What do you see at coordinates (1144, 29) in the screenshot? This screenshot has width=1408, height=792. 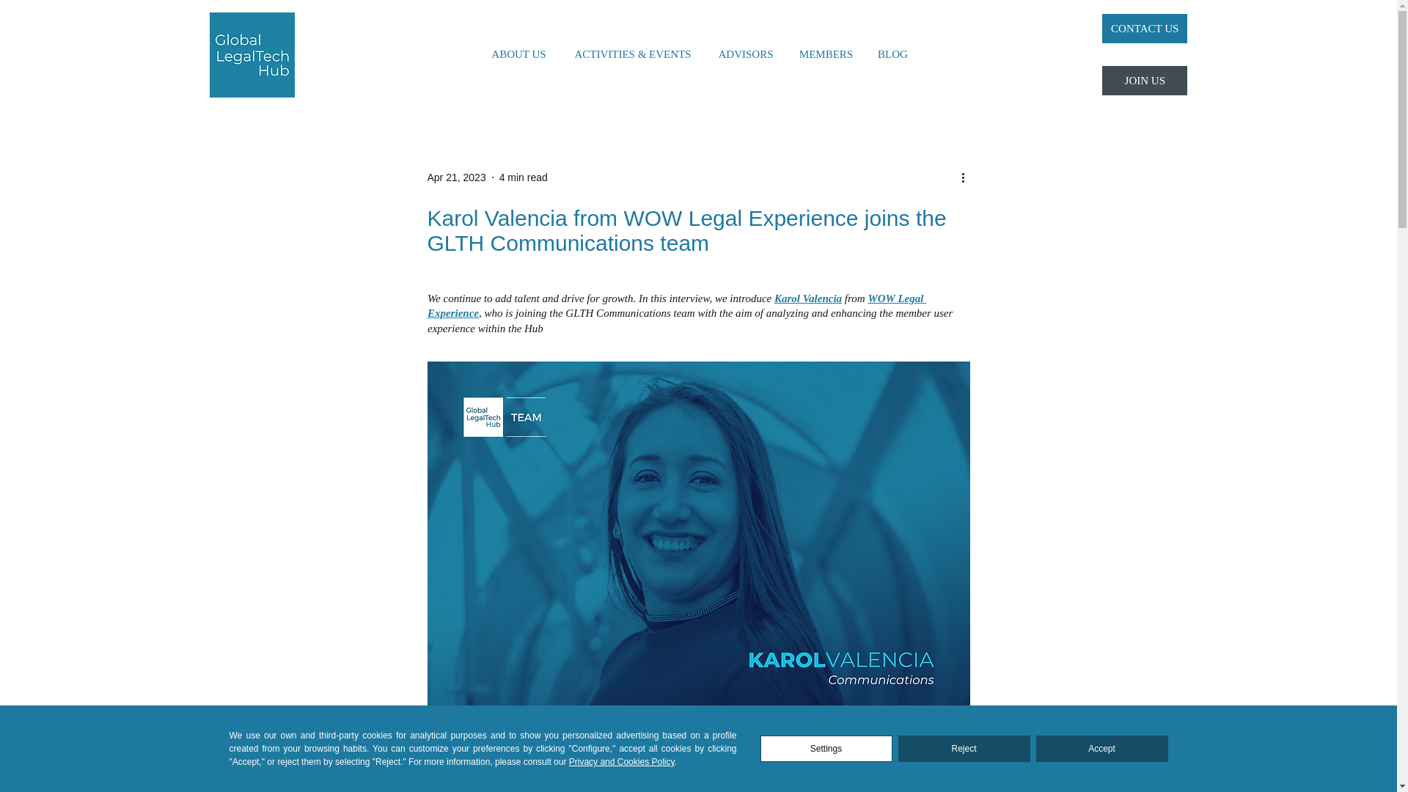 I see `CONTACT US` at bounding box center [1144, 29].